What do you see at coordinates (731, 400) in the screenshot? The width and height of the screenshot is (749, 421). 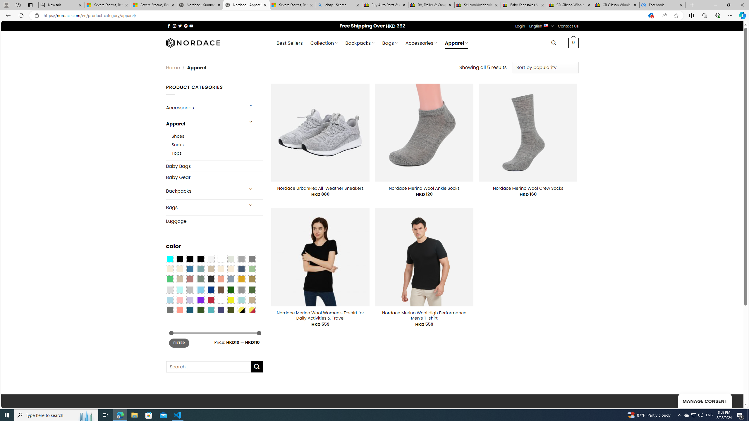 I see `Go to top` at bounding box center [731, 400].